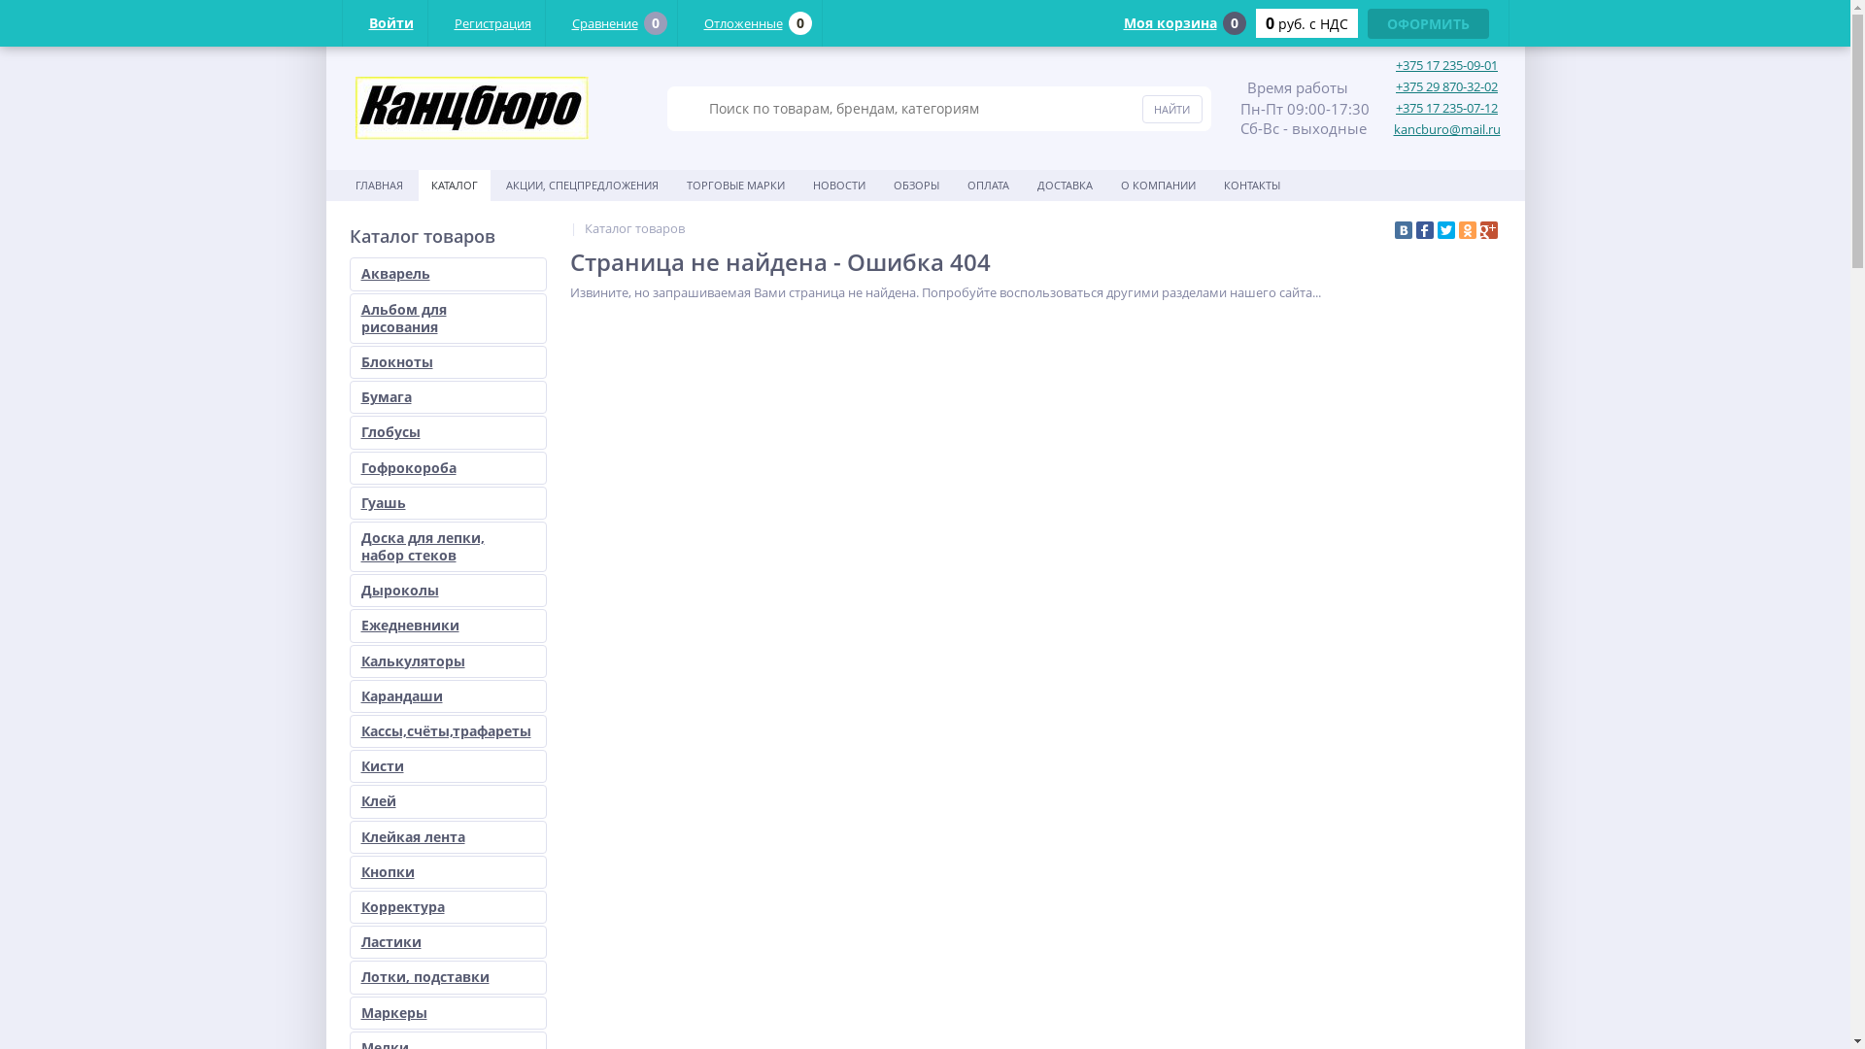 The height and width of the screenshot is (1049, 1865). I want to click on +375 29 870-32-02, so click(1447, 87).